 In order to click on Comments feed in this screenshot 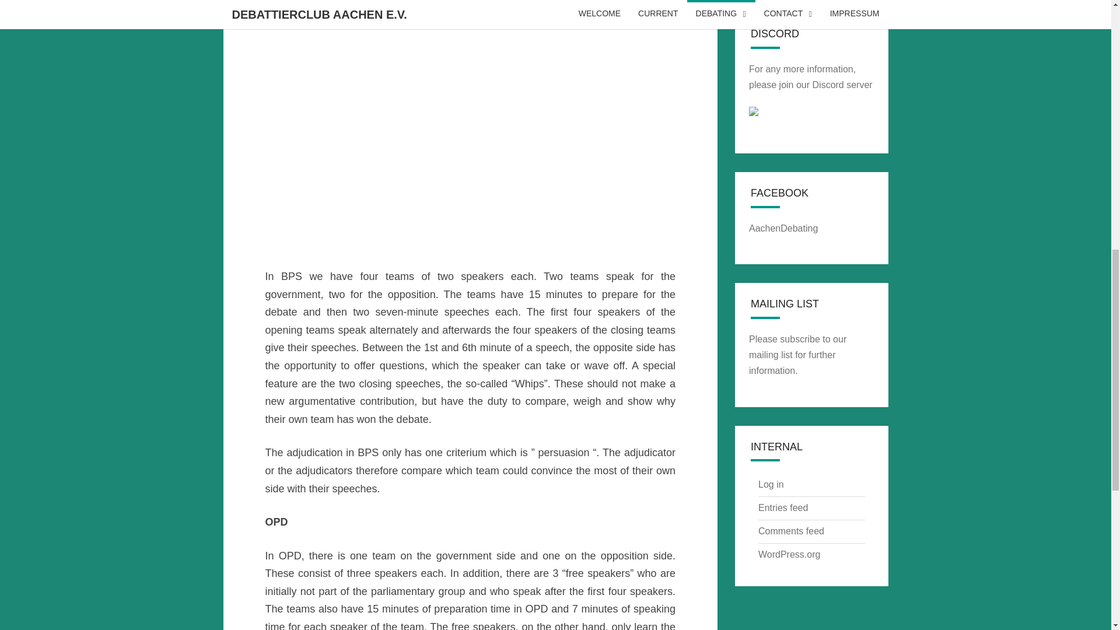, I will do `click(791, 531)`.